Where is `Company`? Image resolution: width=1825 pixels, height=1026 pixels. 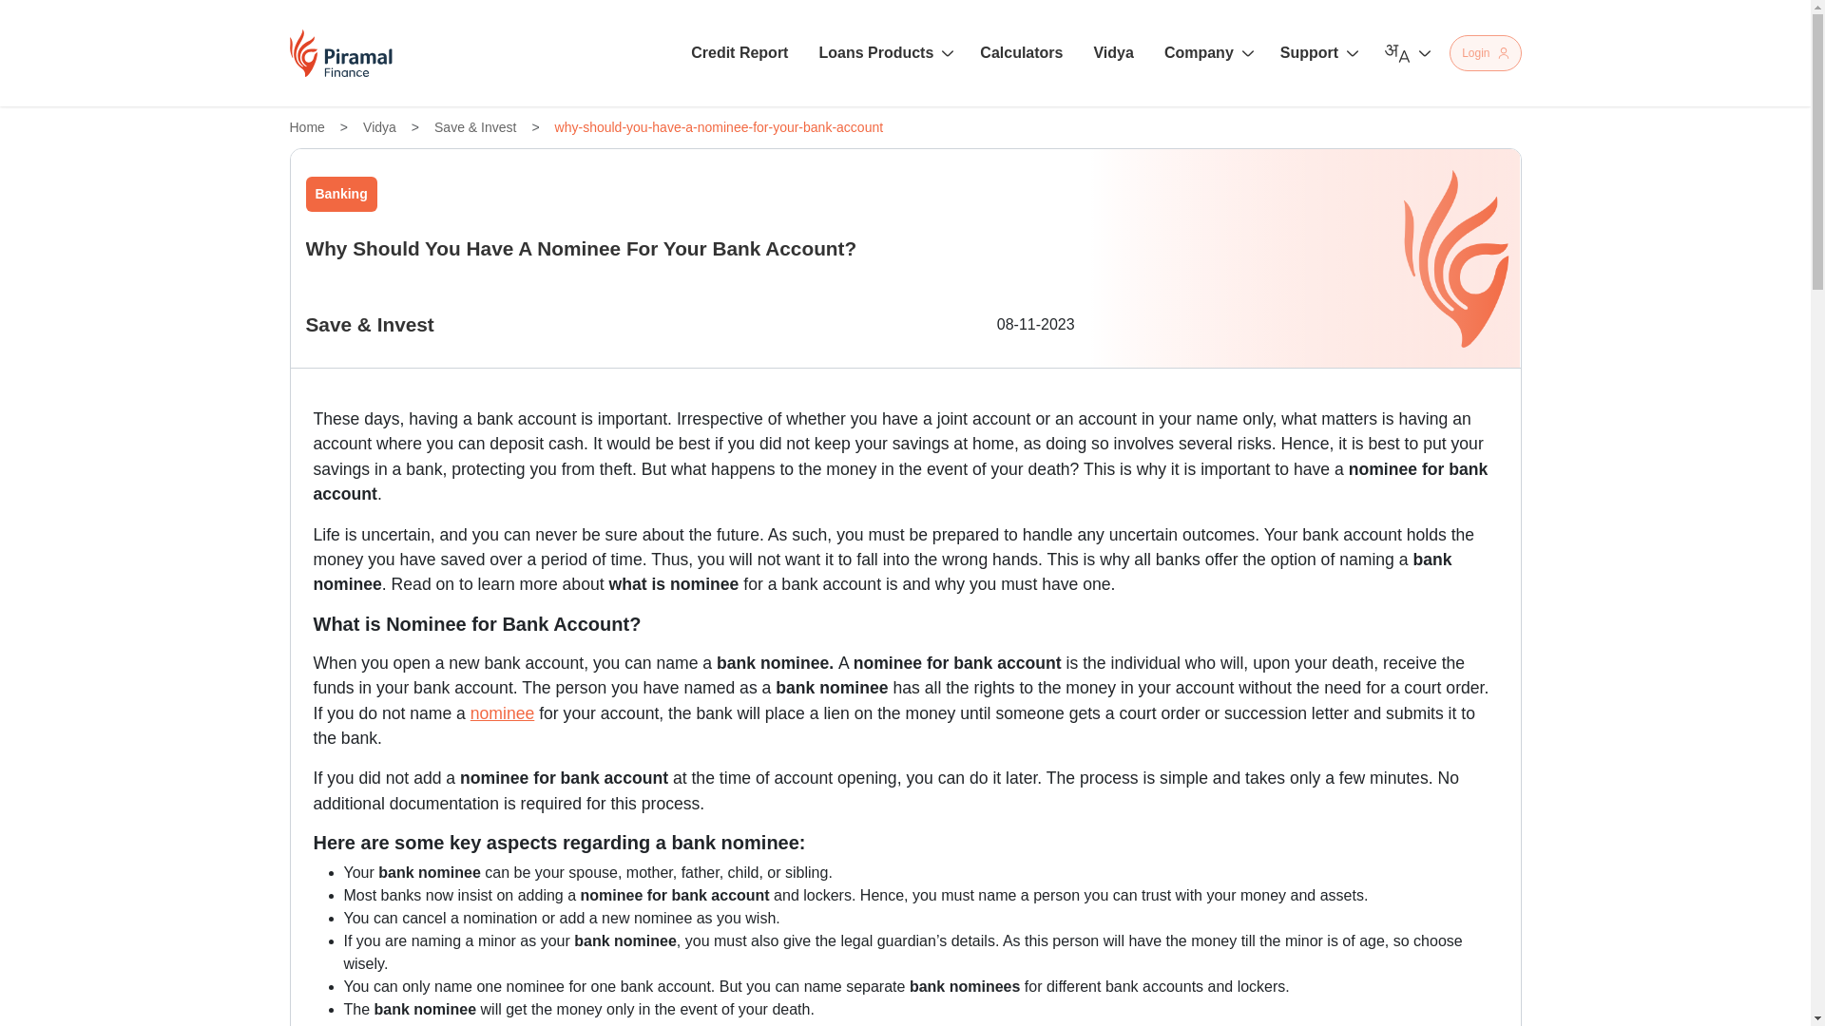
Company is located at coordinates (1207, 52).